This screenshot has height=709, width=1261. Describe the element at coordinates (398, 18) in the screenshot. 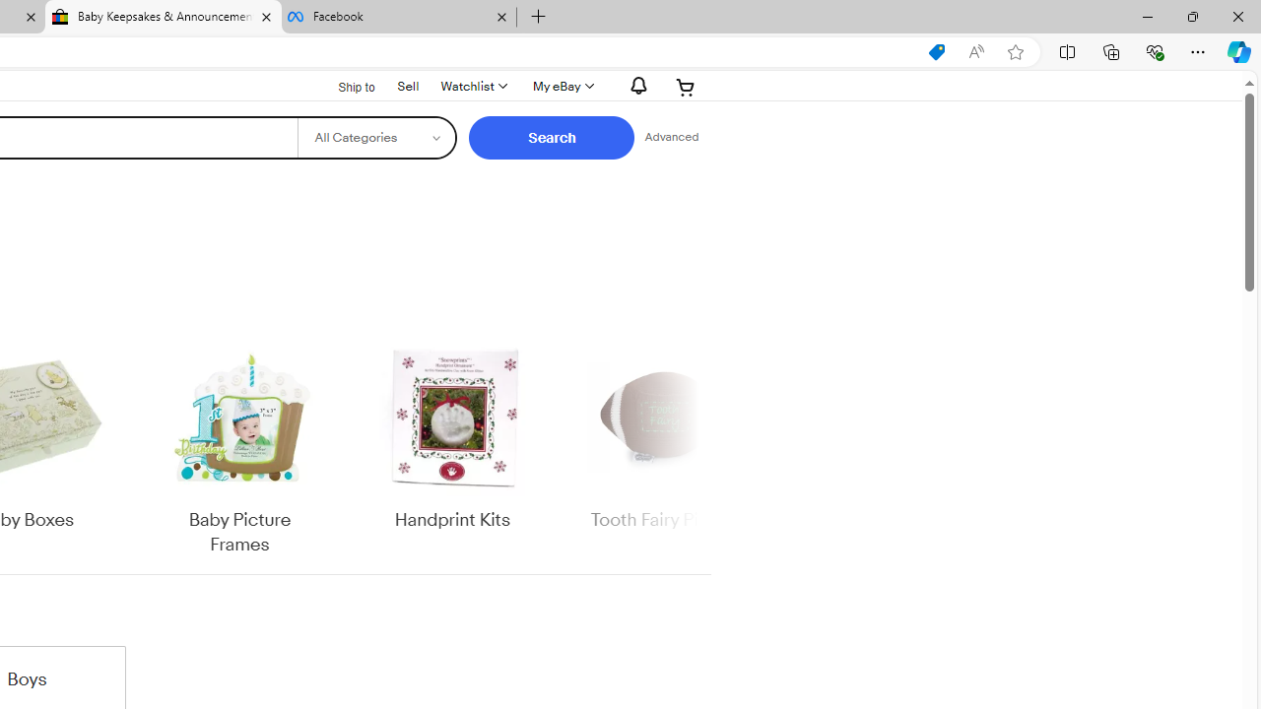

I see `Facebook` at that location.